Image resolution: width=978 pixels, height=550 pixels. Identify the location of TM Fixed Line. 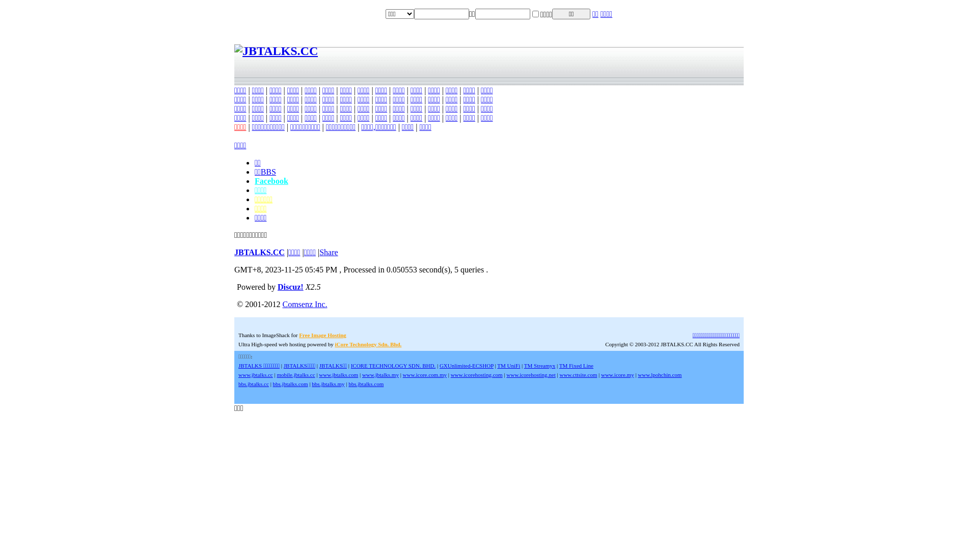
(577, 366).